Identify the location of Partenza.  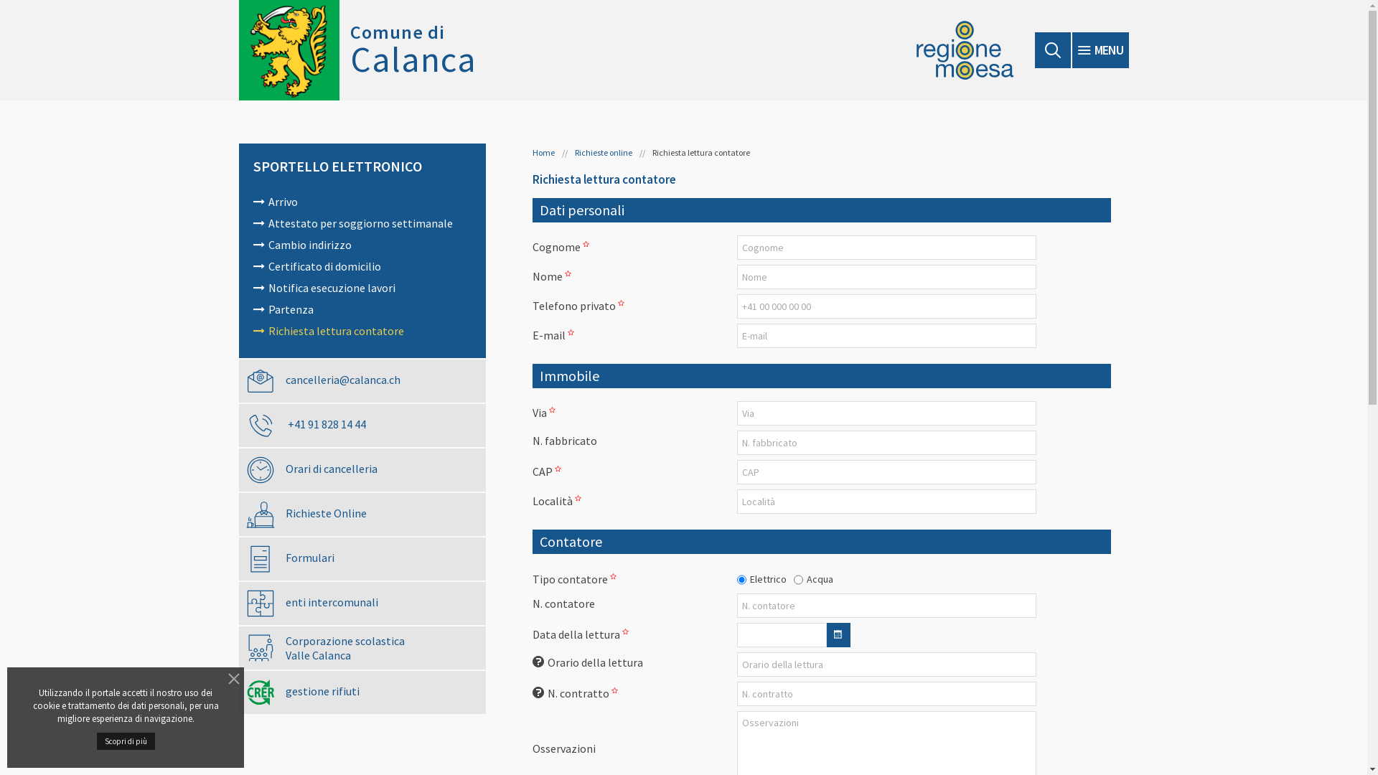
(362, 310).